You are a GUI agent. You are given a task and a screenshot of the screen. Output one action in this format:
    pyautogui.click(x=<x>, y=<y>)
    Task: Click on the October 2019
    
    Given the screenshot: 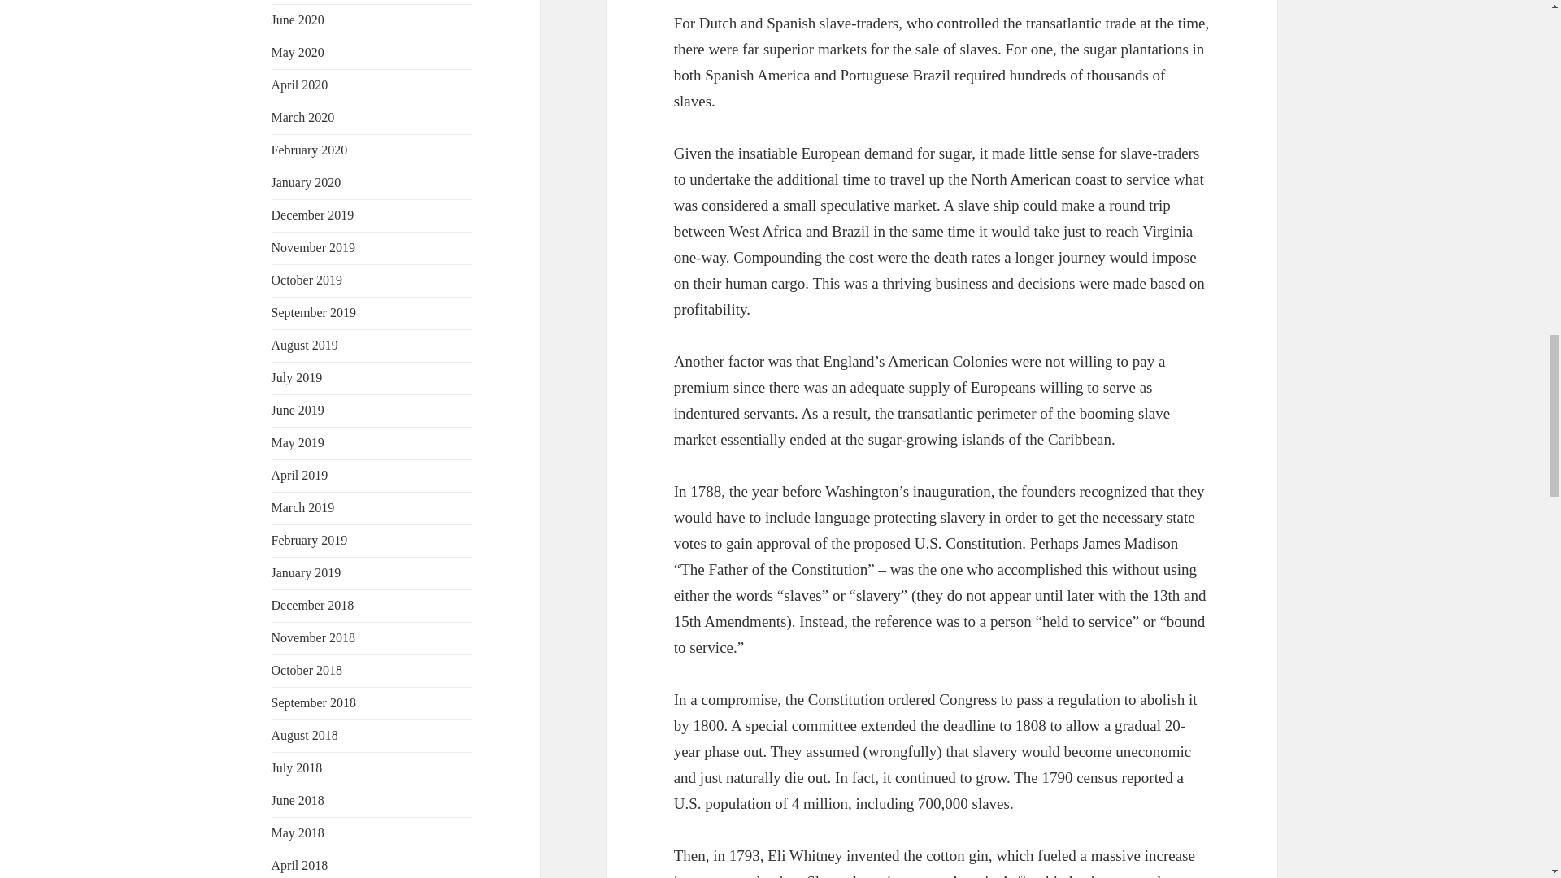 What is the action you would take?
    pyautogui.click(x=307, y=280)
    